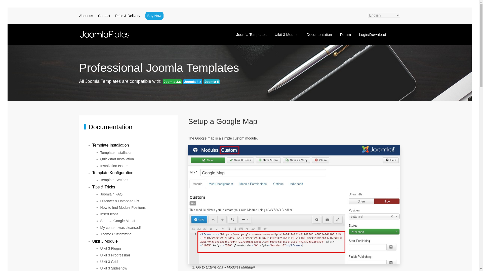 This screenshot has width=483, height=271. I want to click on Uikit 3 Plugin, so click(110, 248).